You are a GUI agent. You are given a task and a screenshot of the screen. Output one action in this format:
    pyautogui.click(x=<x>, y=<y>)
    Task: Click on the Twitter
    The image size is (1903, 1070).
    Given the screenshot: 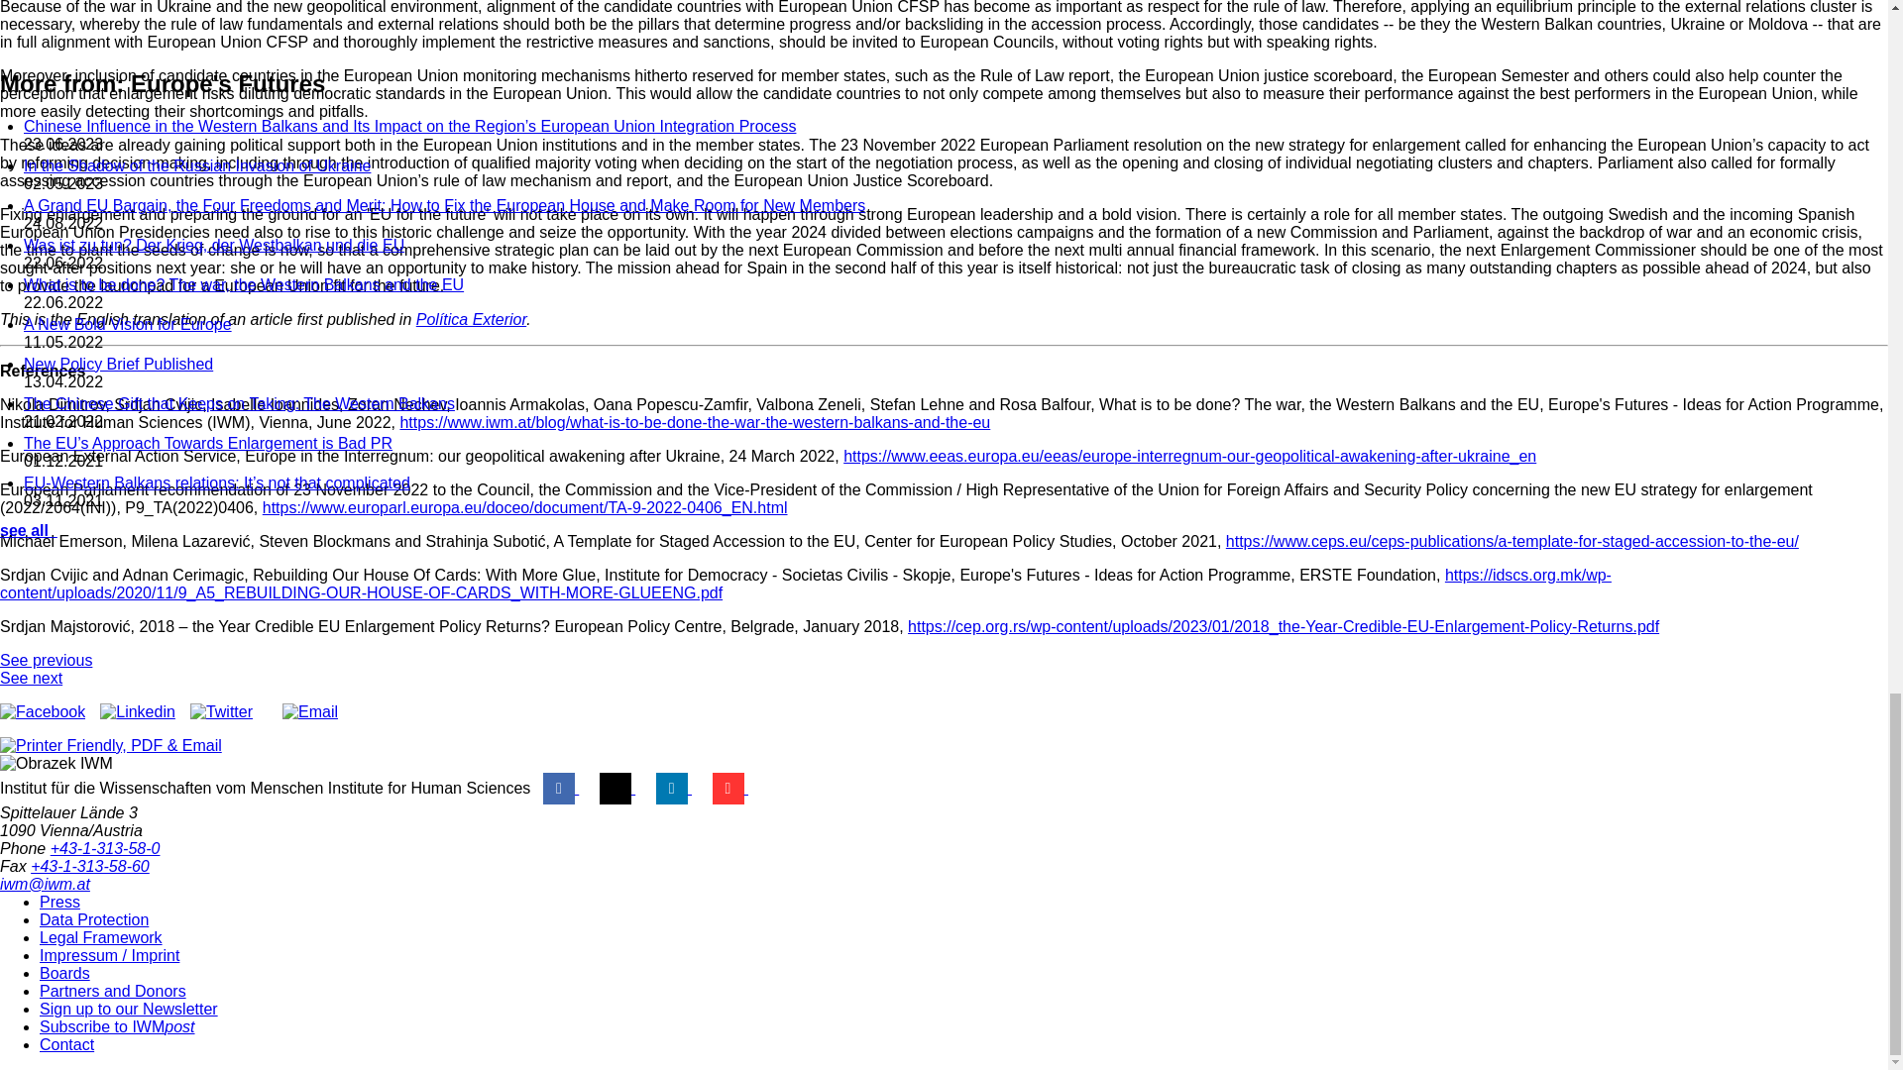 What is the action you would take?
    pyautogui.click(x=222, y=711)
    